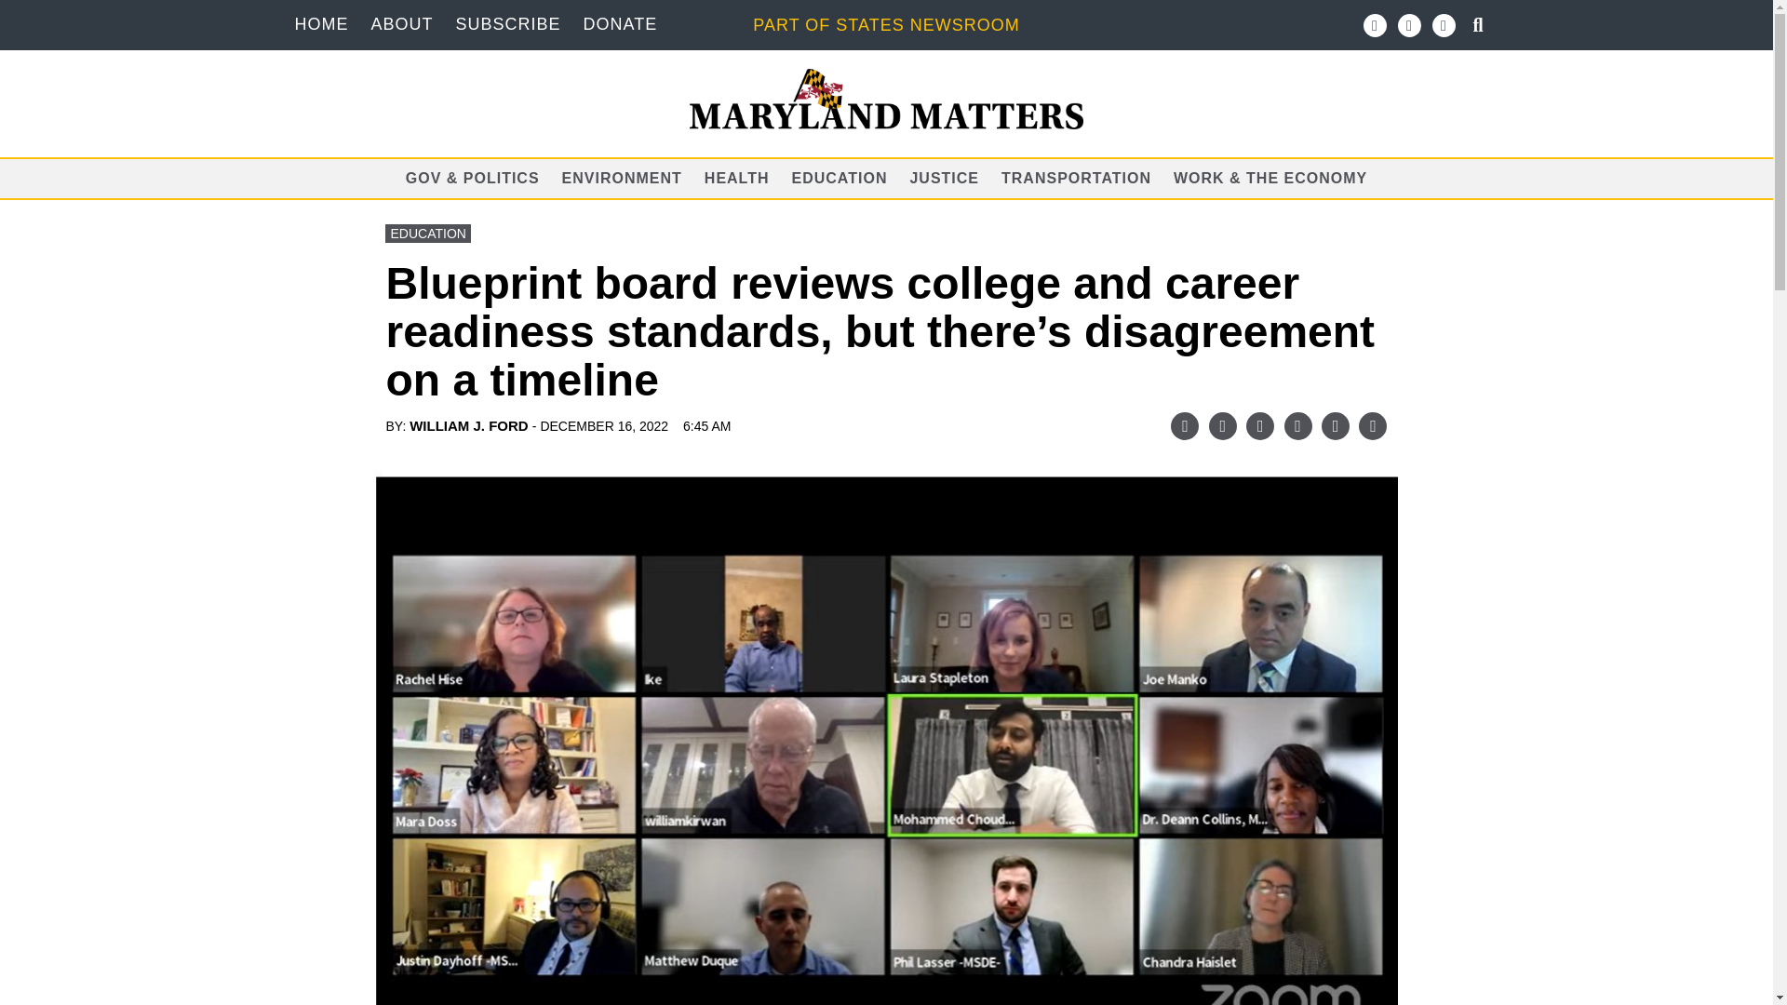 The height and width of the screenshot is (1005, 1787). Describe the element at coordinates (469, 425) in the screenshot. I see `WILLIAM J. FORD` at that location.